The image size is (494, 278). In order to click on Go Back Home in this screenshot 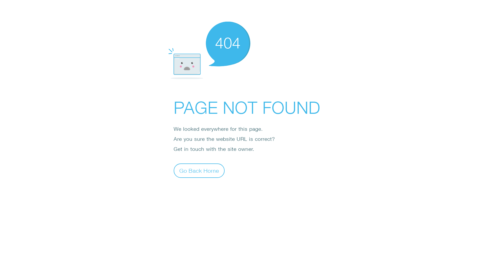, I will do `click(199, 170)`.